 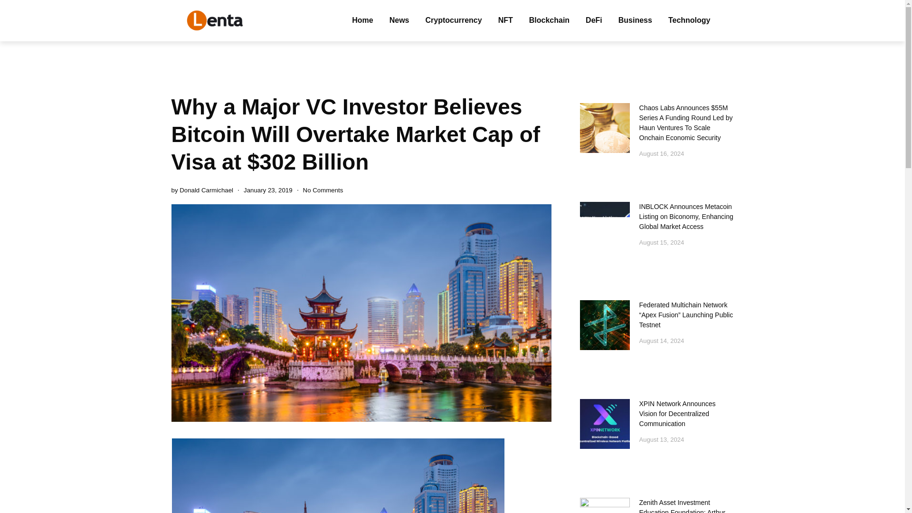 I want to click on Technology, so click(x=689, y=20).